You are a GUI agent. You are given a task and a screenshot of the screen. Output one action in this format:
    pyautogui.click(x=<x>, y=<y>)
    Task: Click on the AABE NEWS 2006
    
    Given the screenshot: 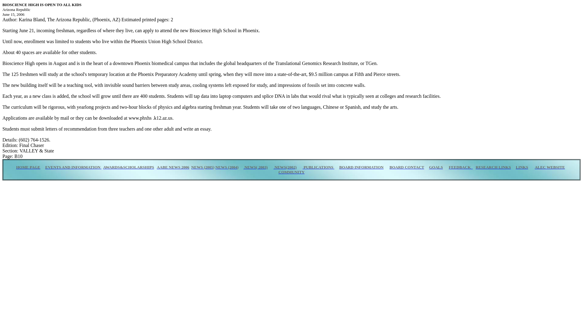 What is the action you would take?
    pyautogui.click(x=173, y=167)
    